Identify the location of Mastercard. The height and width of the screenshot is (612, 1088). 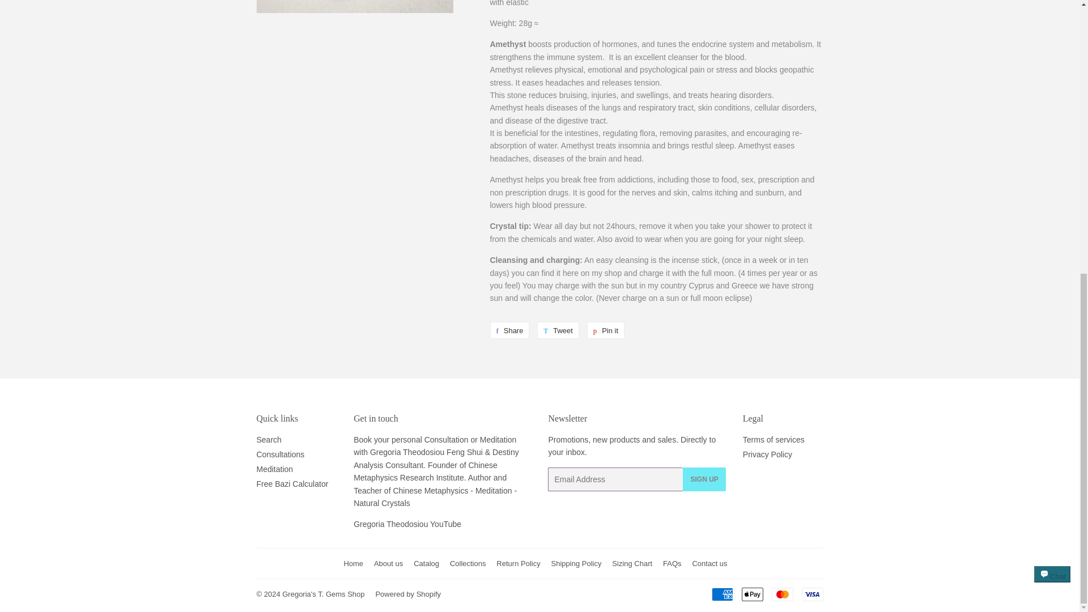
(782, 594).